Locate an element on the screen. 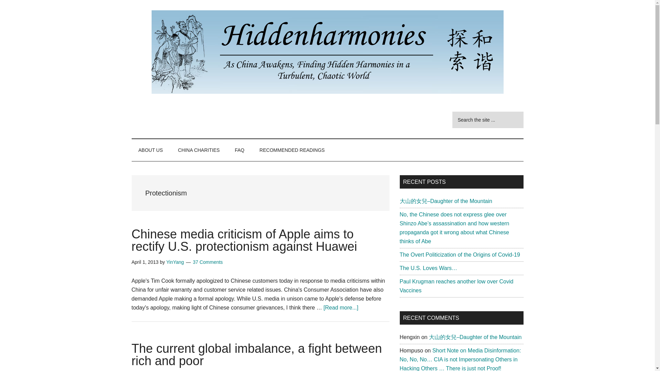  ABOUT US is located at coordinates (151, 150).